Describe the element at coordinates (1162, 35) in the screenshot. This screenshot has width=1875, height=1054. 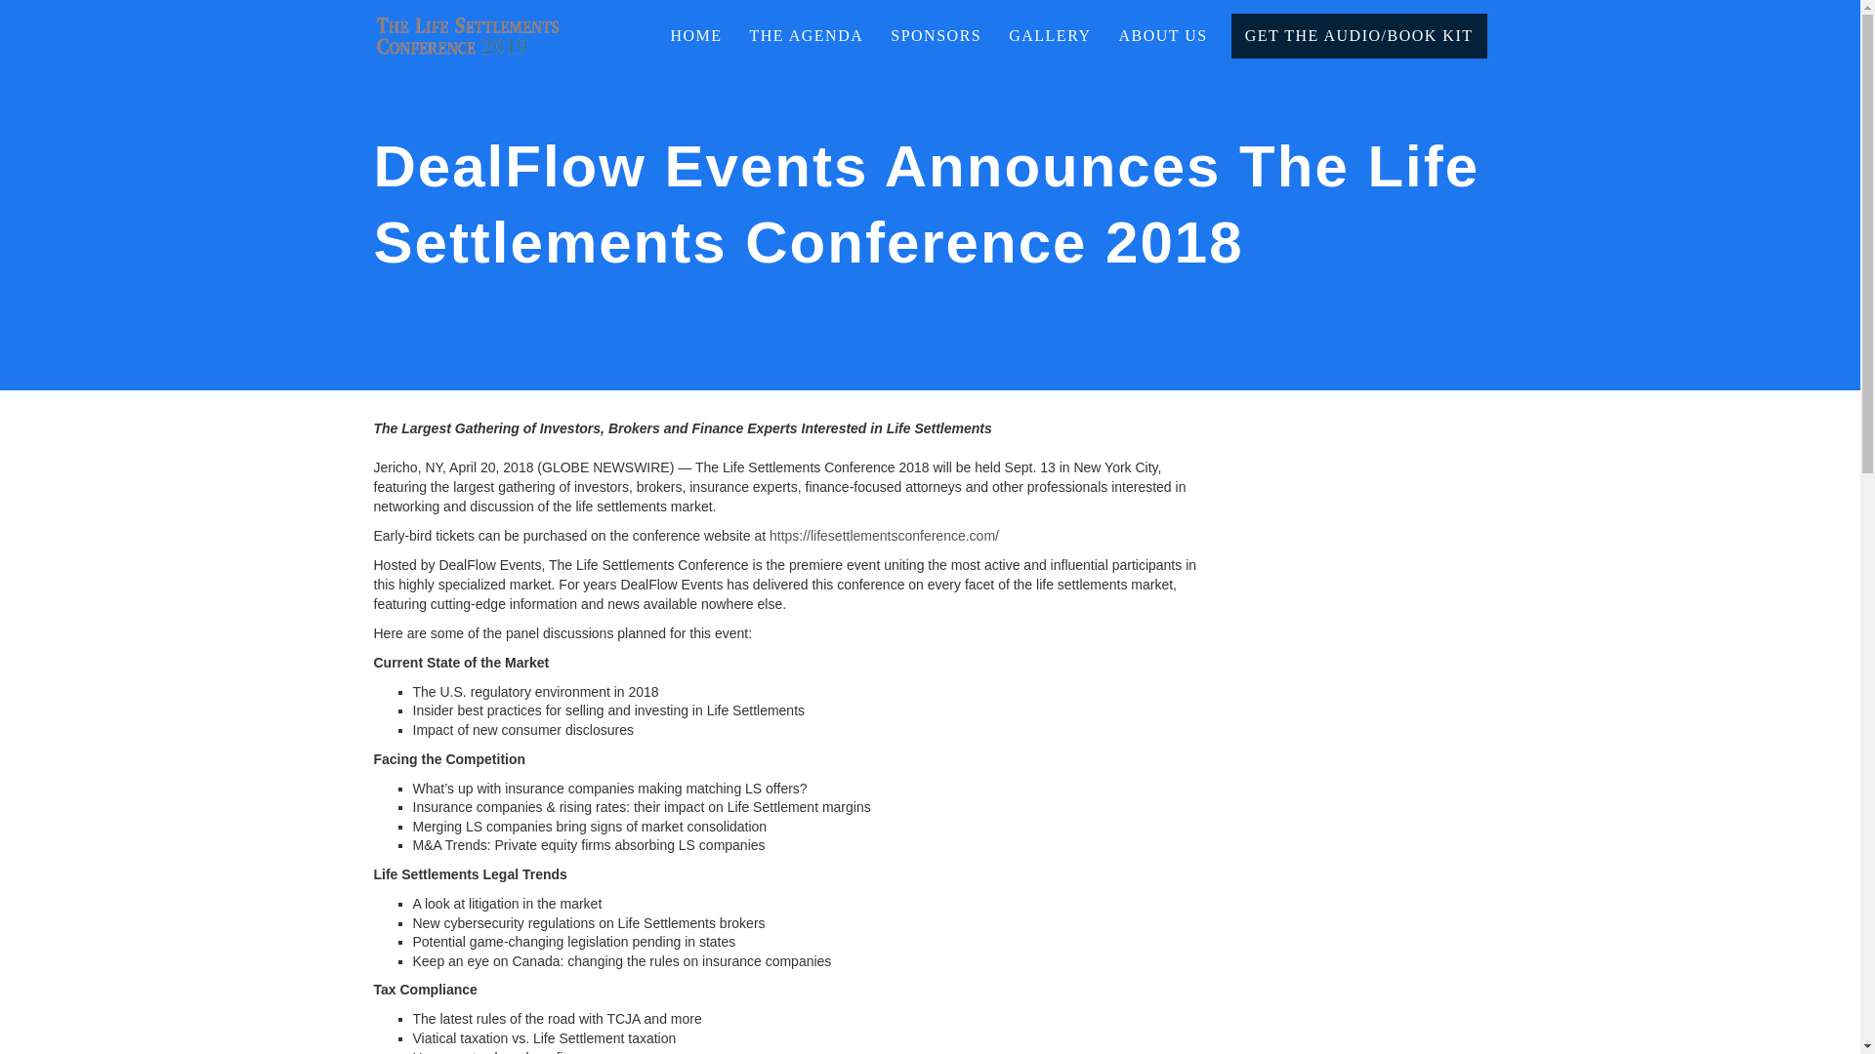
I see `ABOUT US` at that location.